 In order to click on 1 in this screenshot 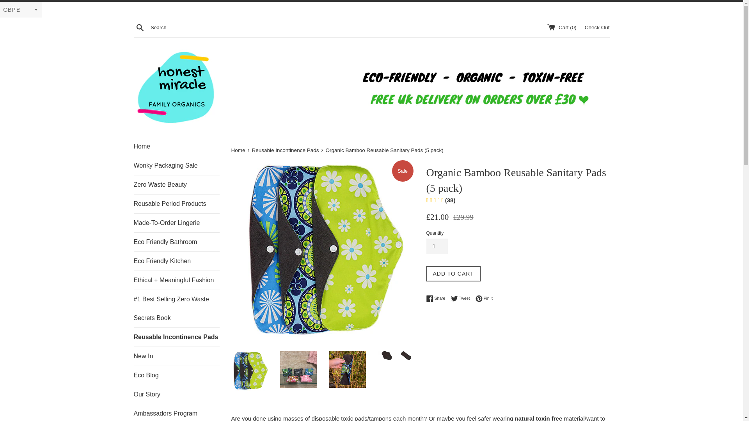, I will do `click(176, 375)`.